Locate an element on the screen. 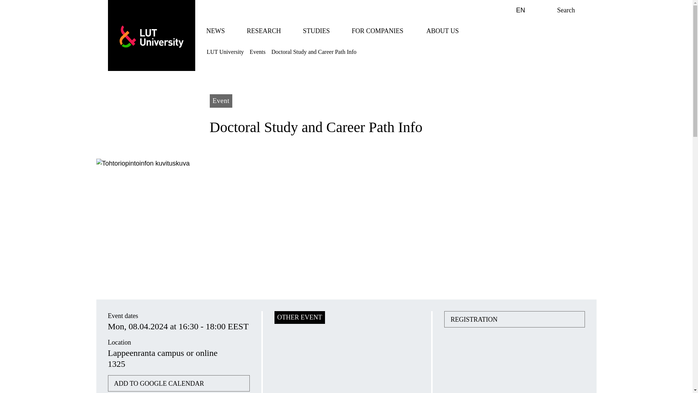 The width and height of the screenshot is (698, 393). RESEARCH is located at coordinates (314, 31).